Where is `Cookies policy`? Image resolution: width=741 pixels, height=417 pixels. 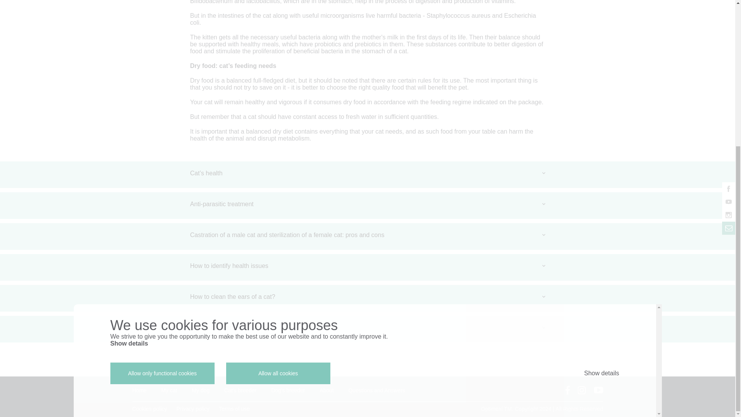 Cookies policy is located at coordinates (149, 409).